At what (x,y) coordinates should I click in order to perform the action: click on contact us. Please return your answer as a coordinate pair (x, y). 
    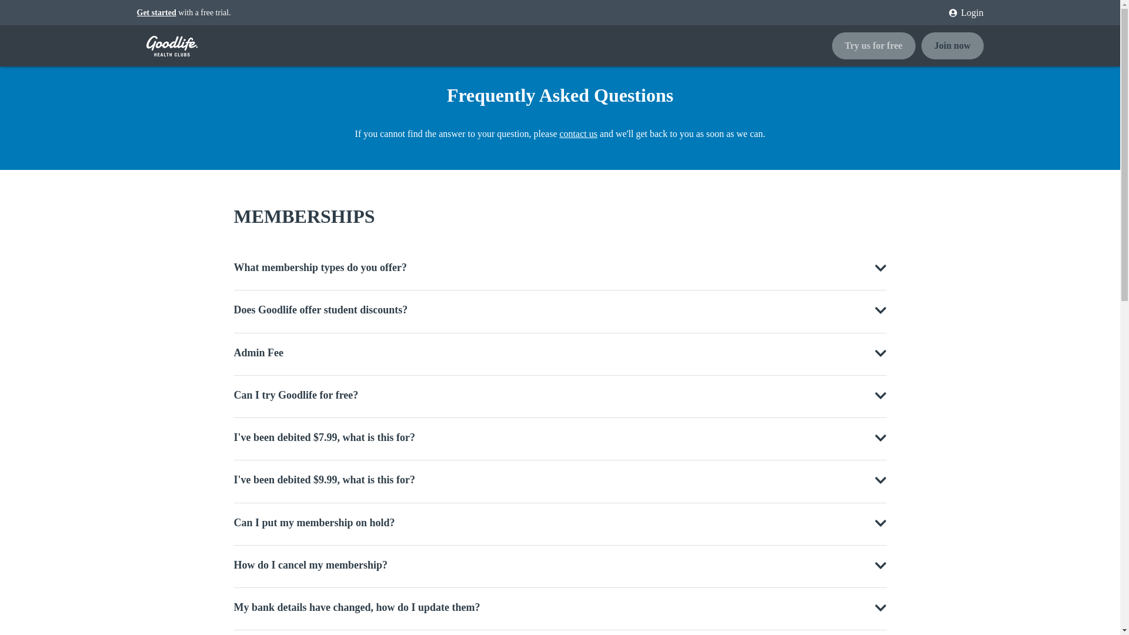
    Looking at the image, I should click on (579, 134).